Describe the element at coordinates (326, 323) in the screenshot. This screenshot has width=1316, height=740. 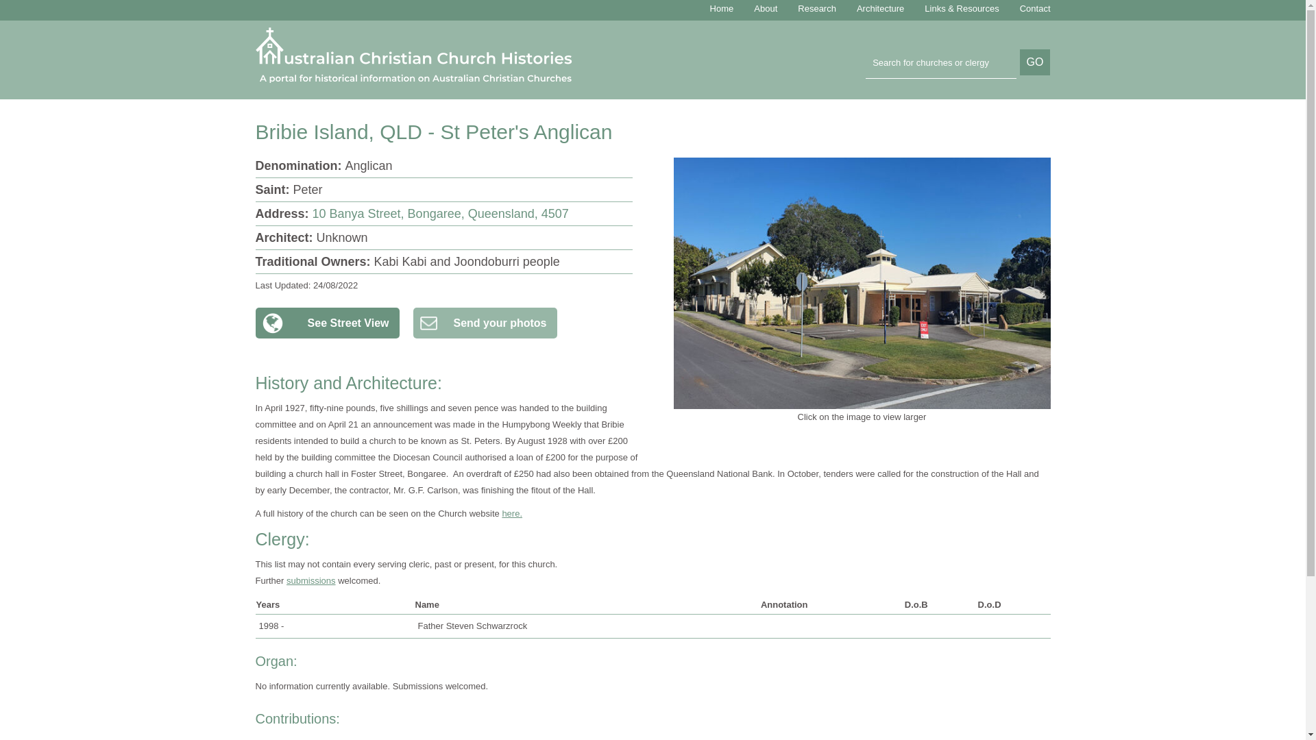
I see `See Street View` at that location.